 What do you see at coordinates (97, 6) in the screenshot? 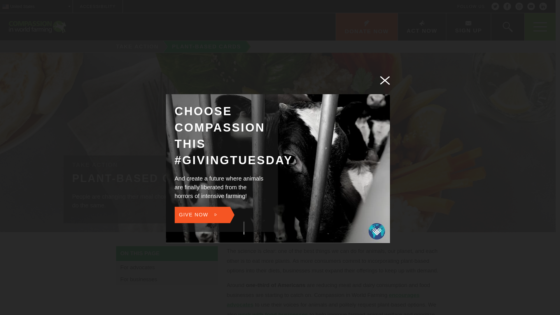
I see `ACCESSIBILITY` at bounding box center [97, 6].